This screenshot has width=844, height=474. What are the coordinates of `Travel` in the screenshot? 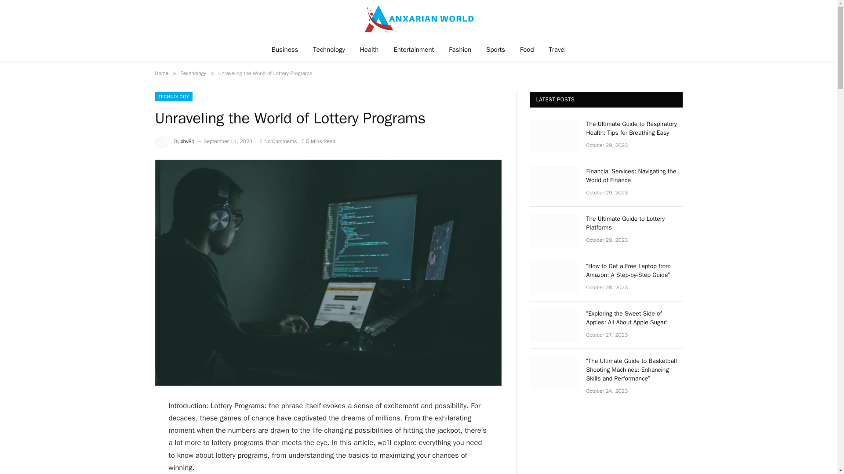 It's located at (557, 49).